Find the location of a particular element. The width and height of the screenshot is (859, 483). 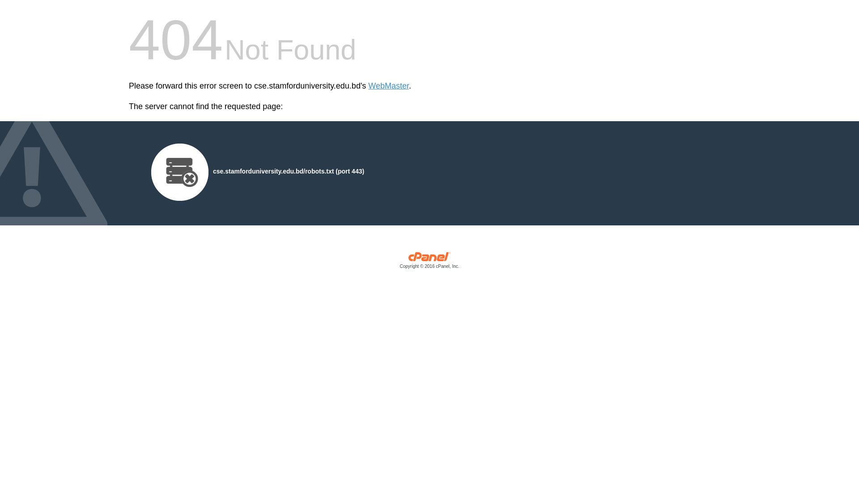

WebMaster is located at coordinates (388, 86).